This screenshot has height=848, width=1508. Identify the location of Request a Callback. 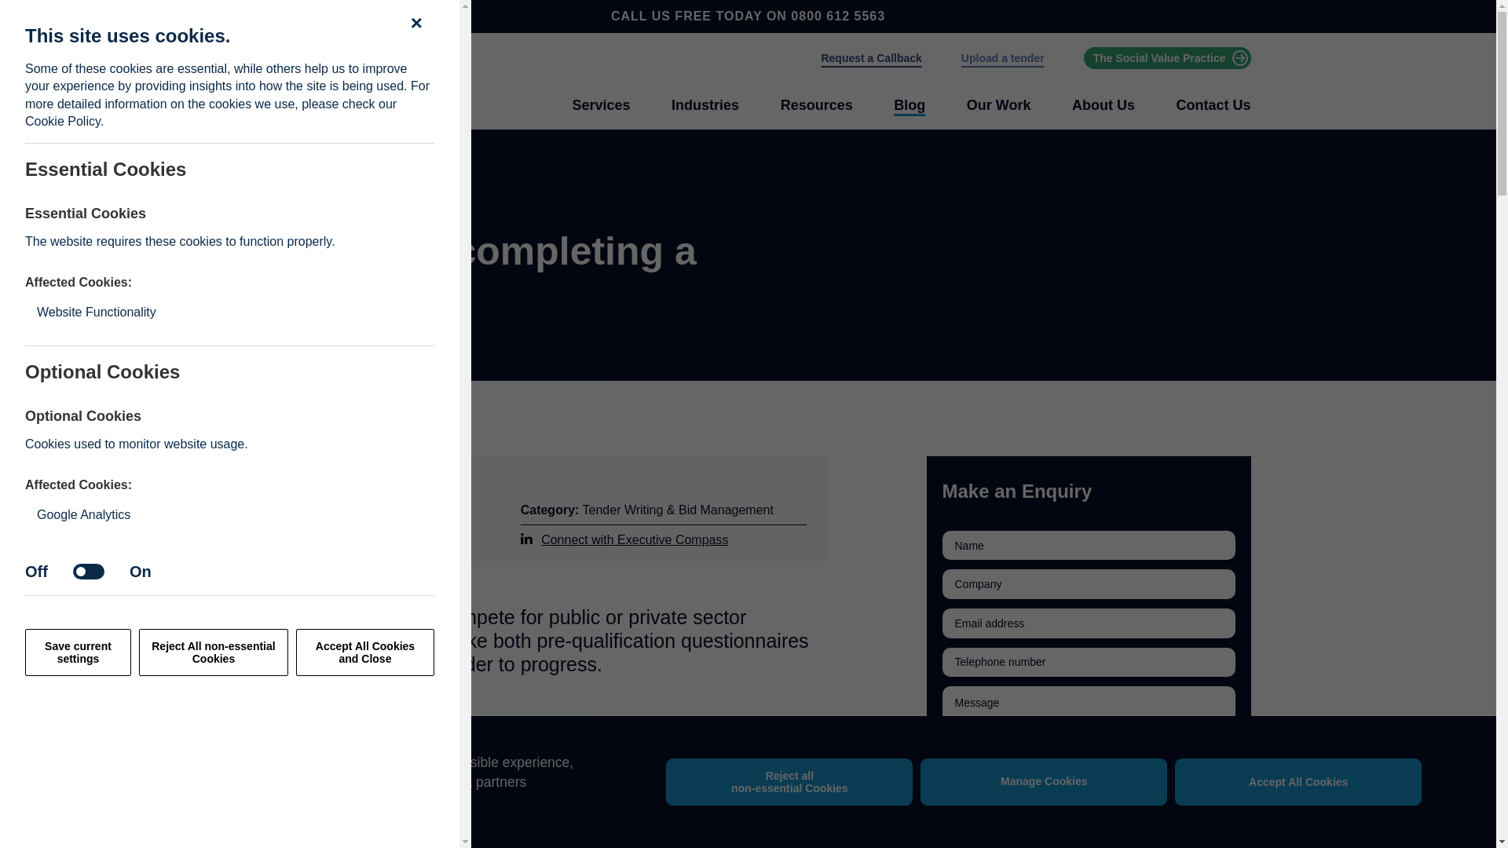
(870, 58).